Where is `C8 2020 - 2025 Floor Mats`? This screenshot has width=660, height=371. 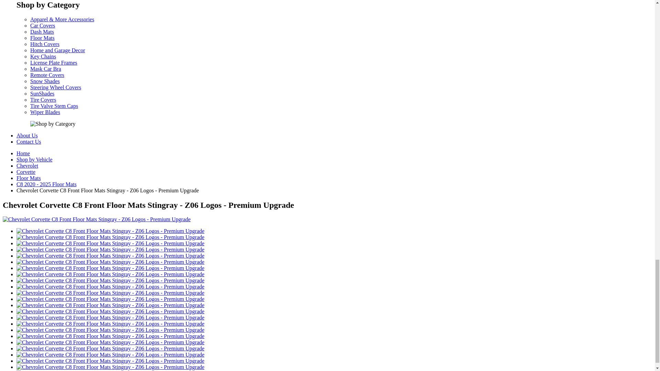 C8 2020 - 2025 Floor Mats is located at coordinates (46, 184).